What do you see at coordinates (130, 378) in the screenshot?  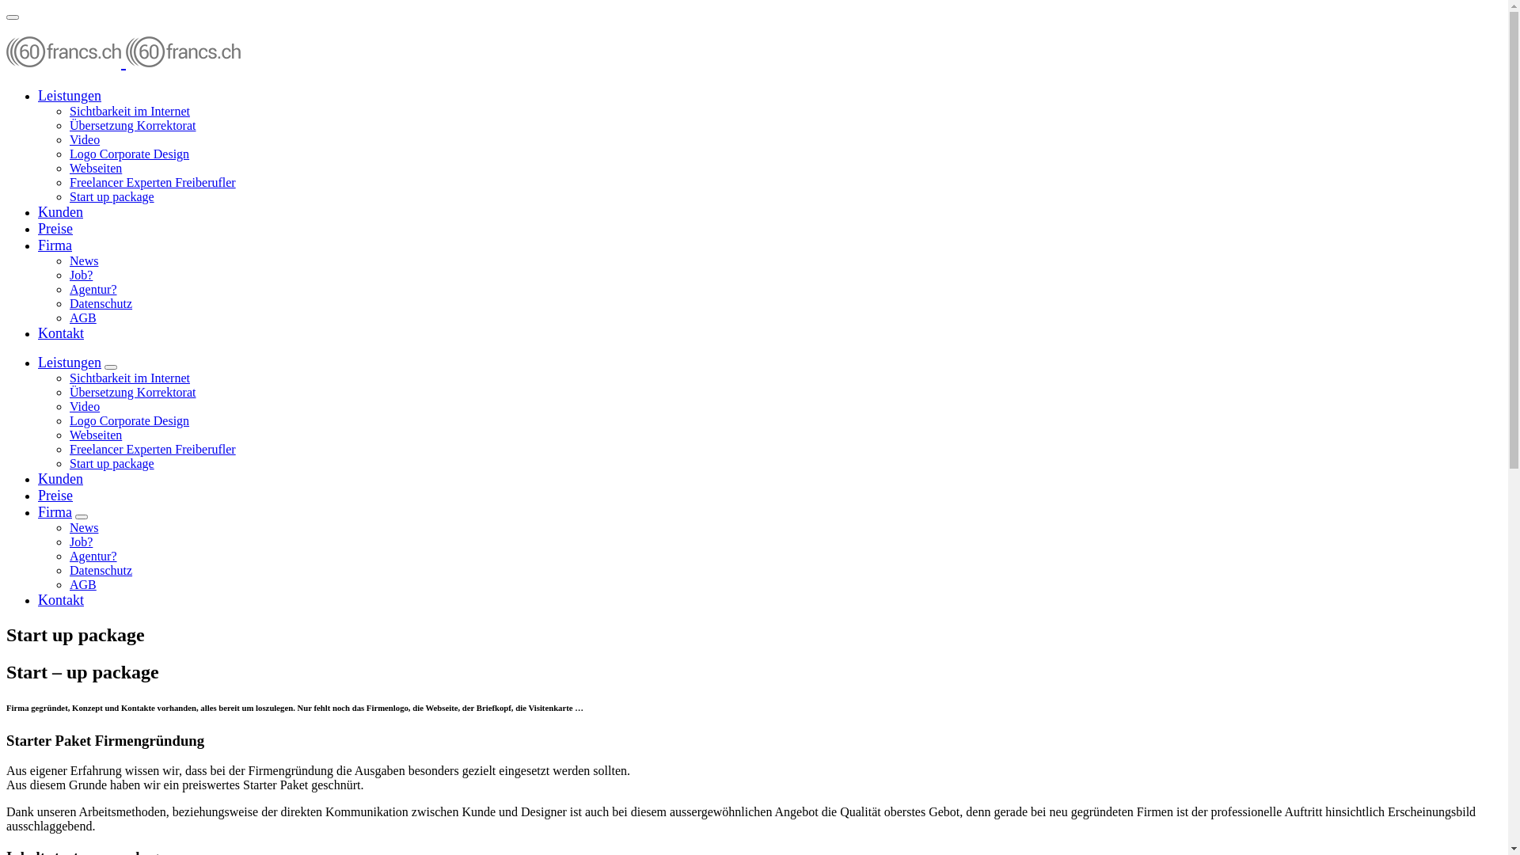 I see `Sichtbarkeit im Internet` at bounding box center [130, 378].